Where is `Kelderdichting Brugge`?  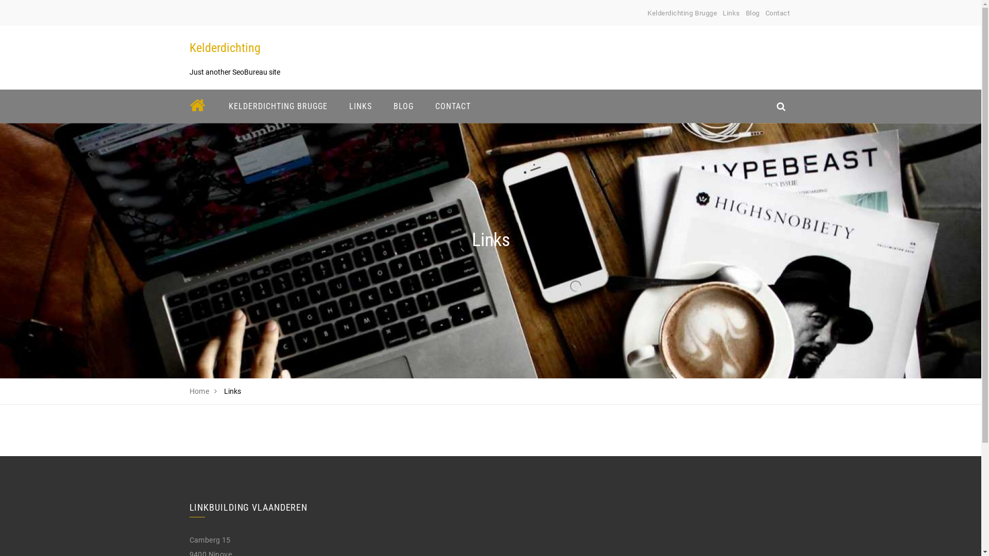 Kelderdichting Brugge is located at coordinates (682, 13).